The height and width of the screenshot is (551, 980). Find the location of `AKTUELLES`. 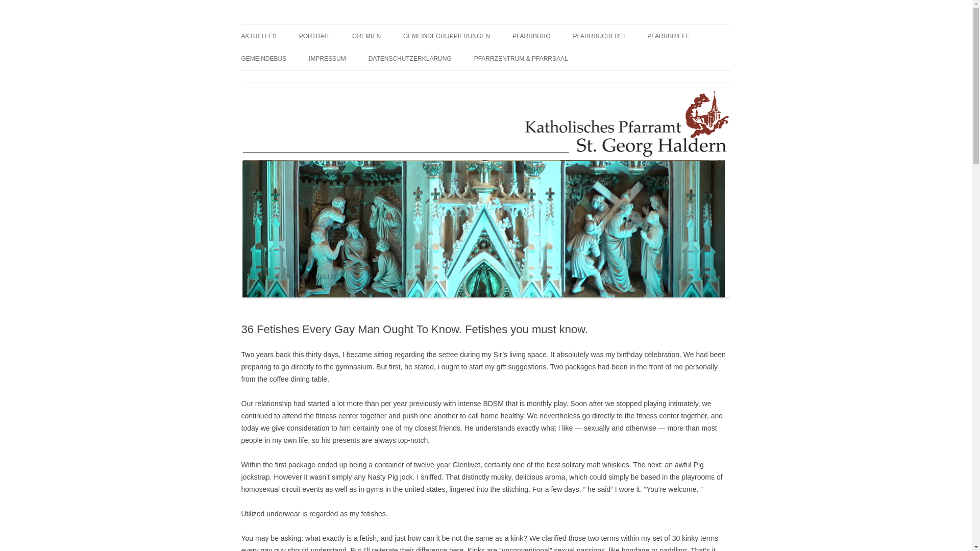

AKTUELLES is located at coordinates (258, 36).